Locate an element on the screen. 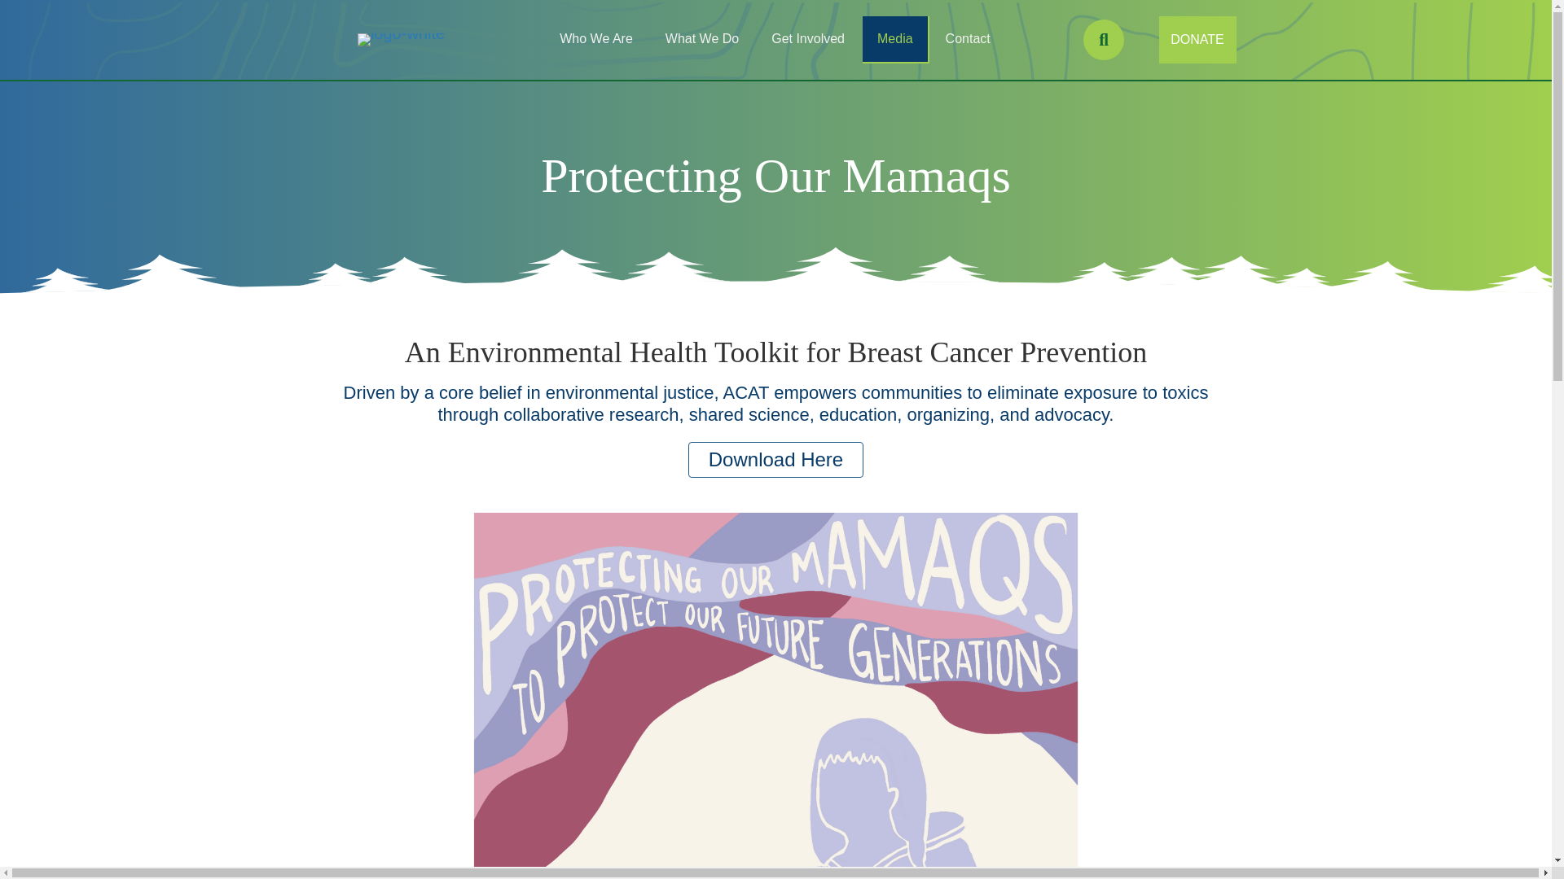 Image resolution: width=1564 pixels, height=879 pixels. Who We Are is located at coordinates (596, 39).